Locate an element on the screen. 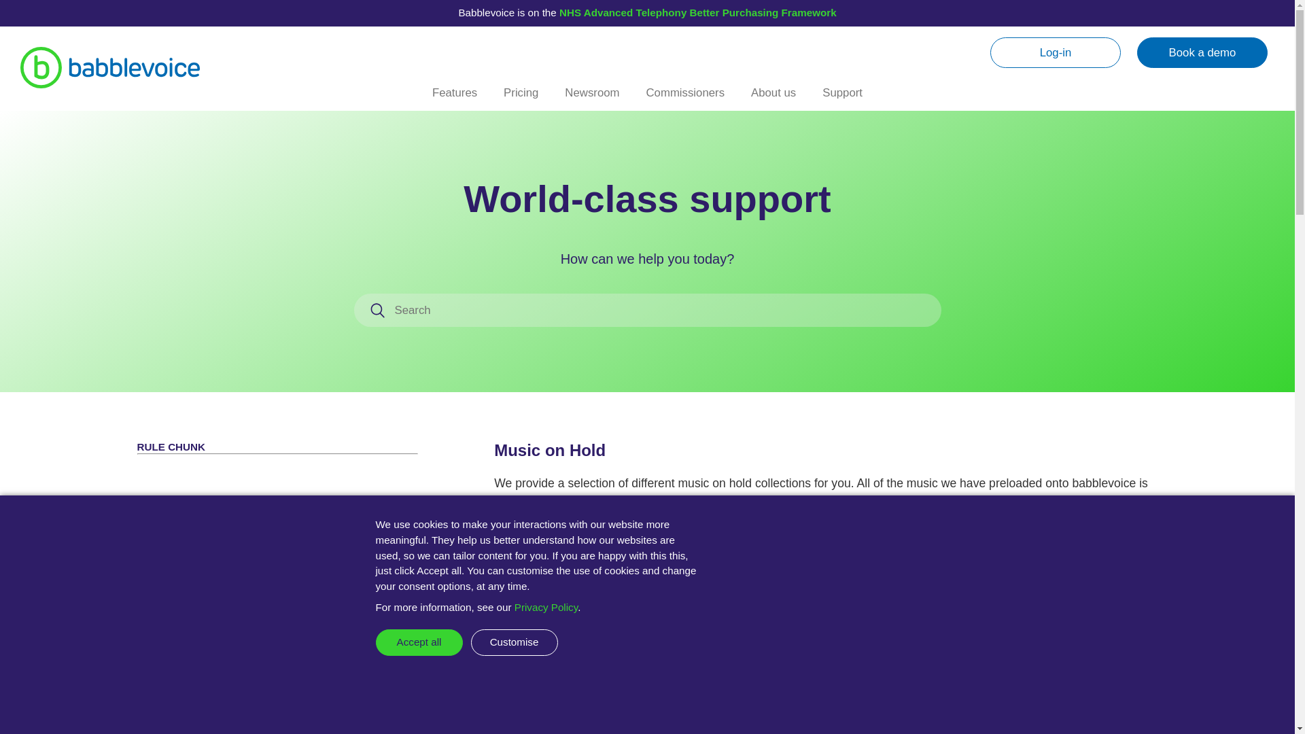  Pricing is located at coordinates (521, 98).